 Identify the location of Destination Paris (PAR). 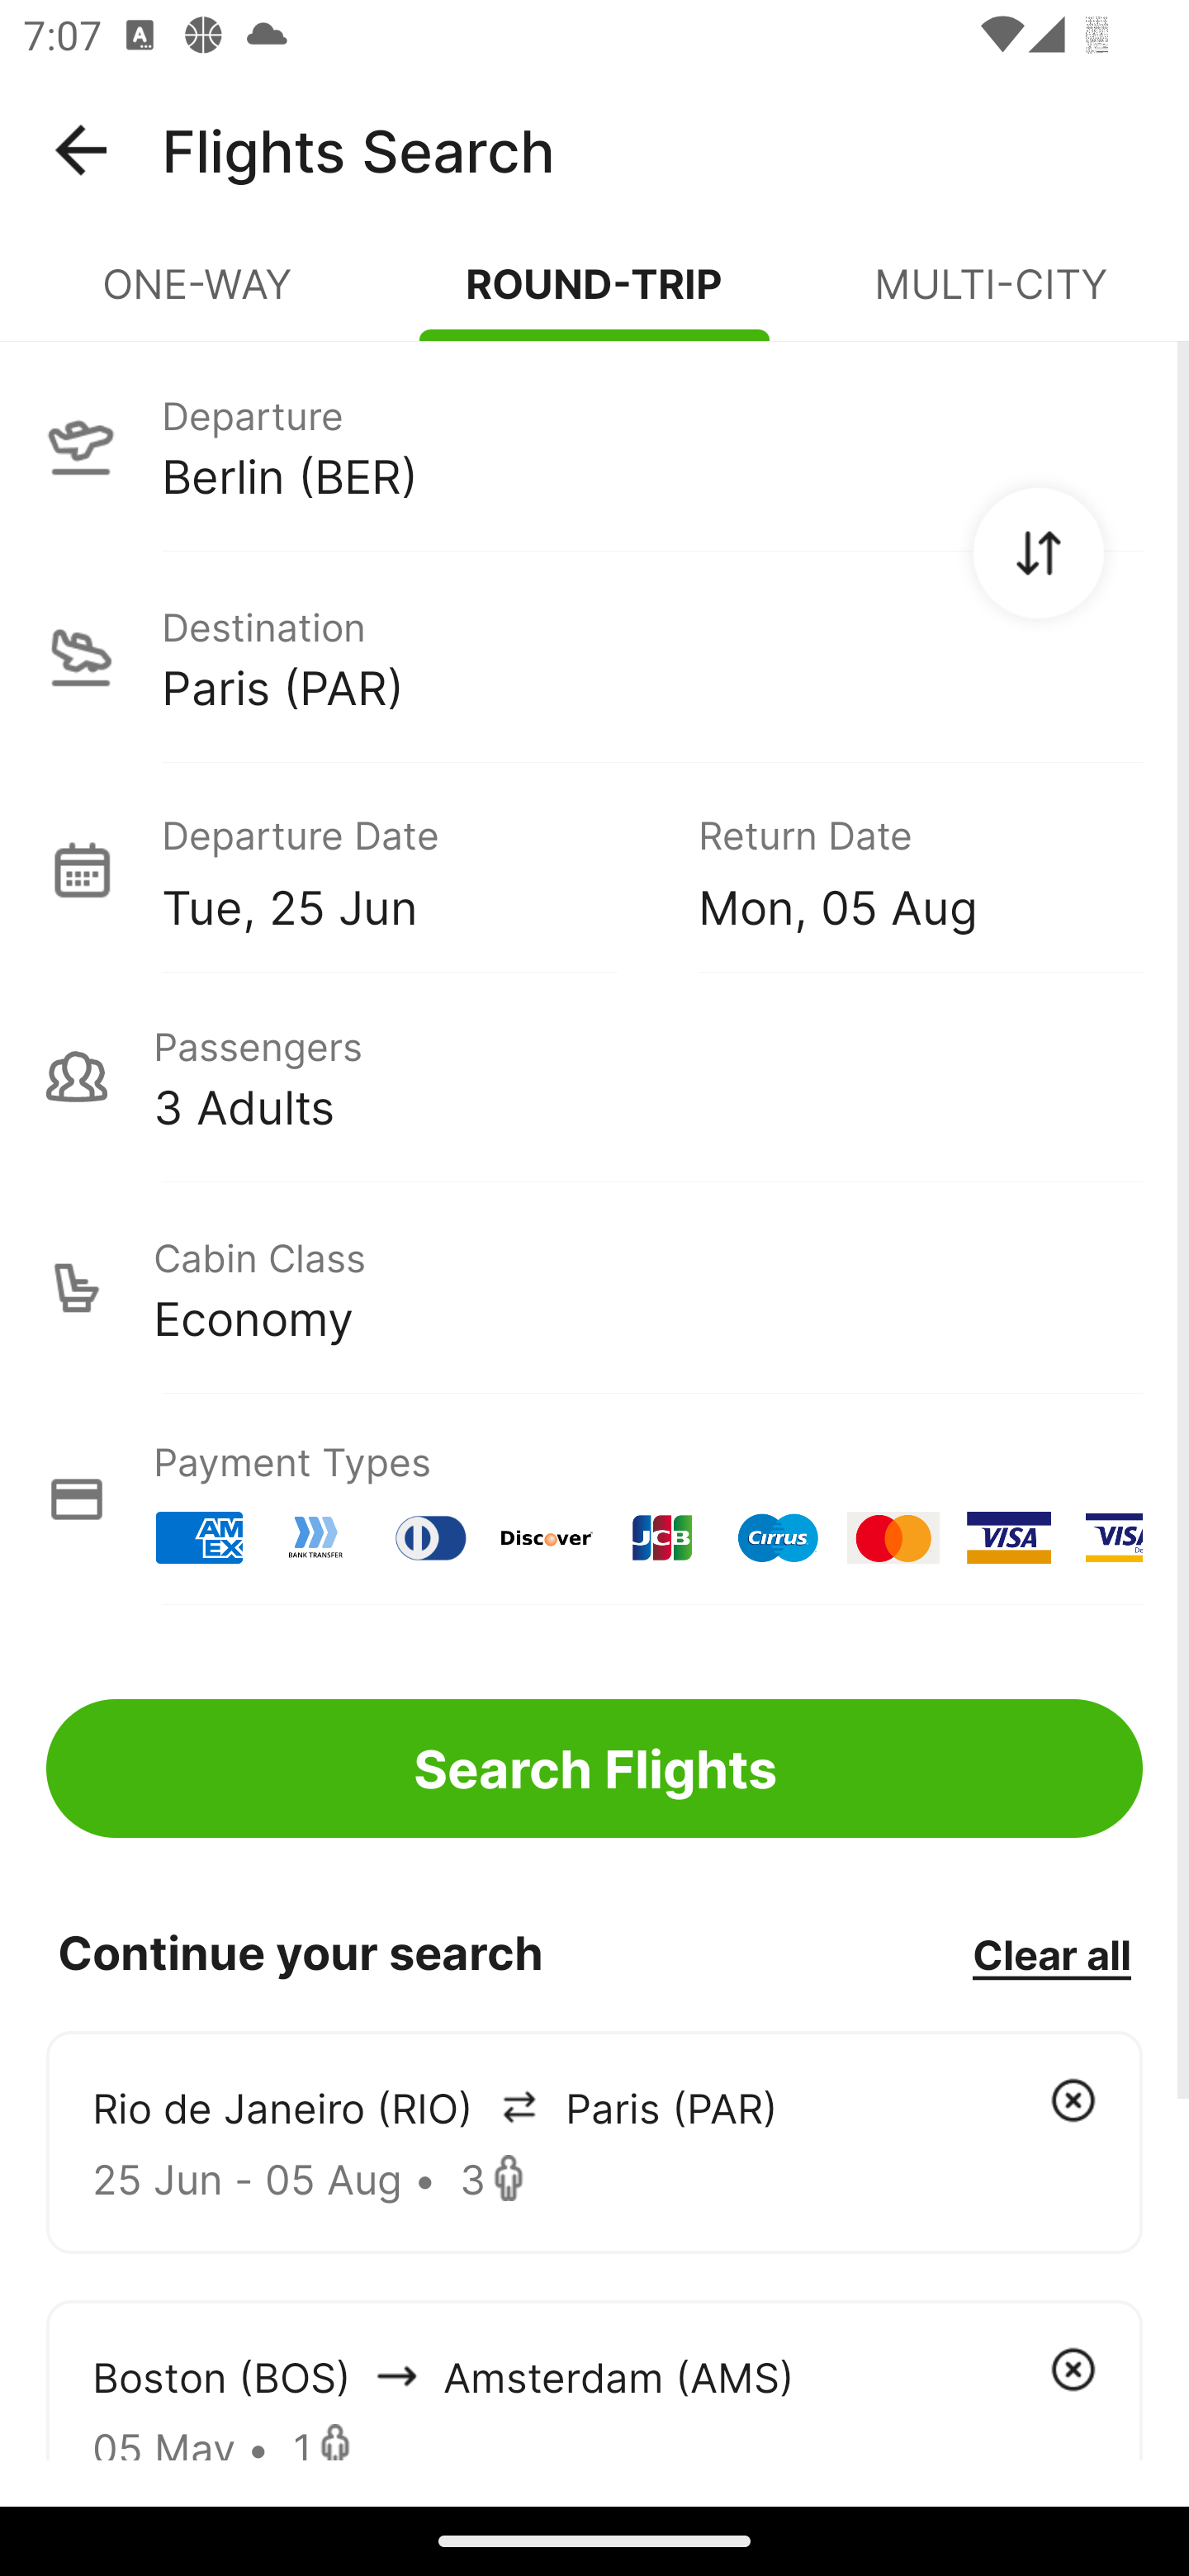
(594, 657).